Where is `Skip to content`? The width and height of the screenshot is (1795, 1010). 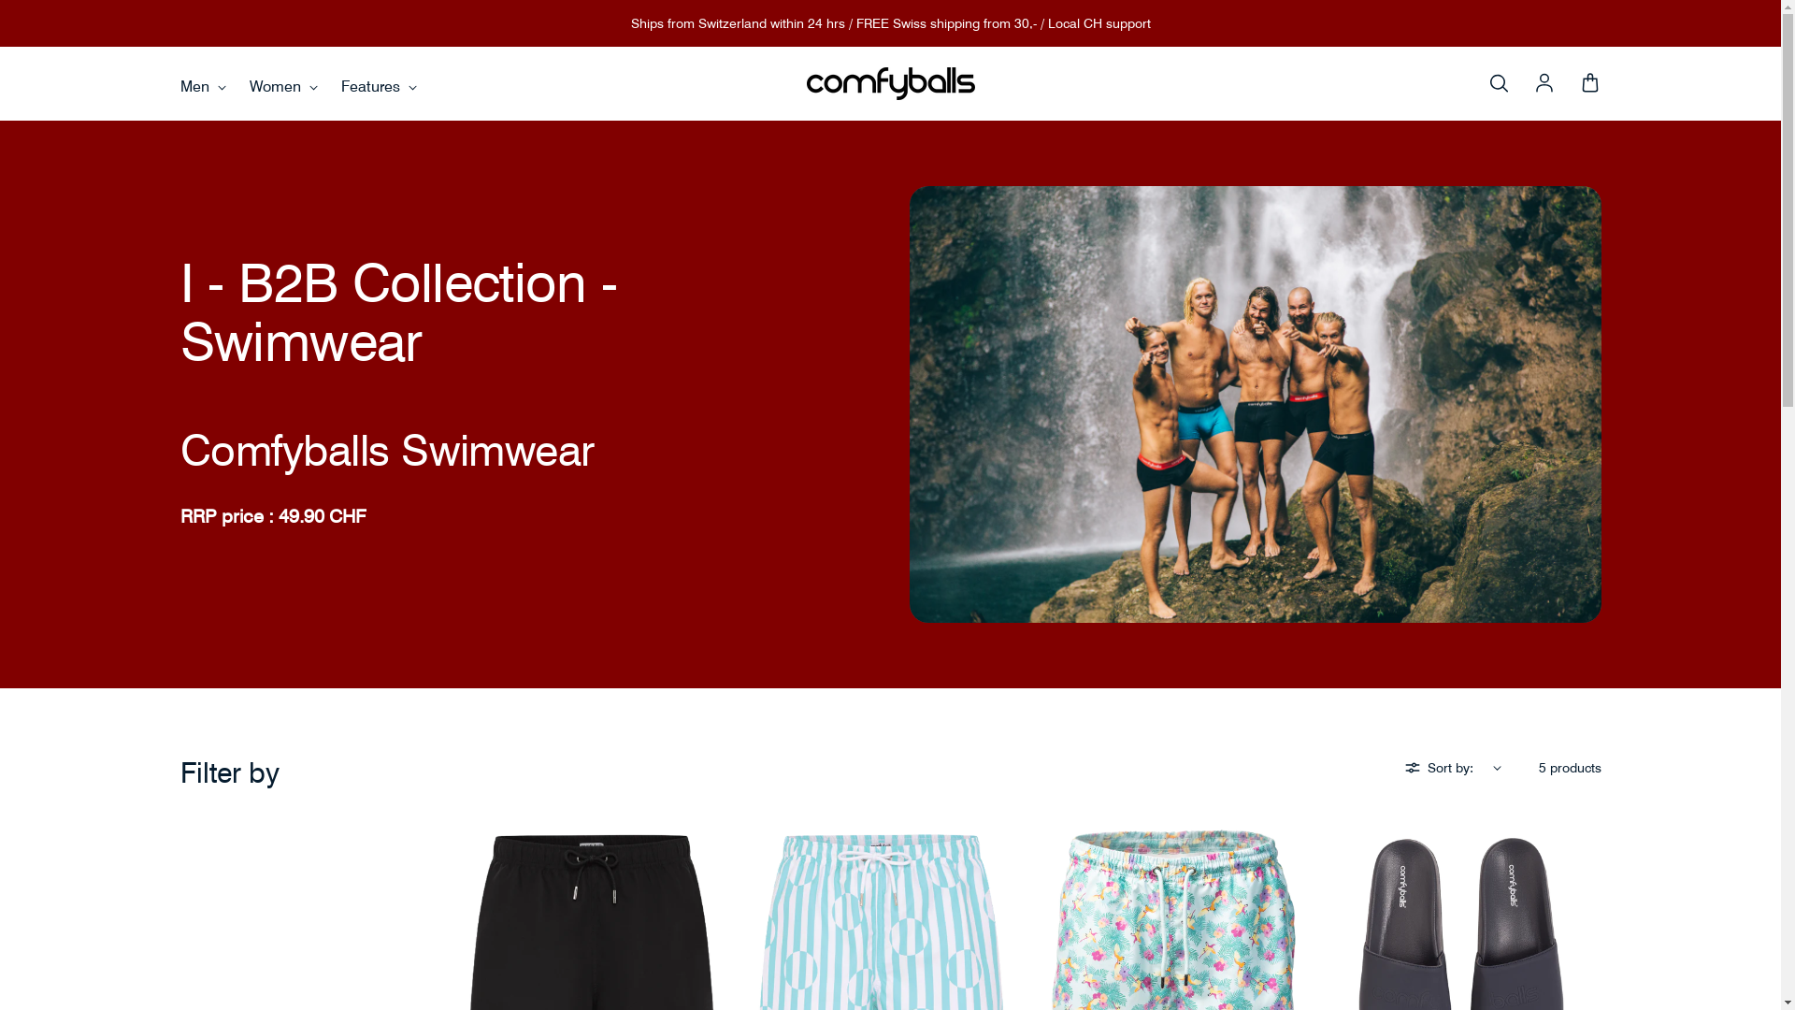 Skip to content is located at coordinates (0, 0).